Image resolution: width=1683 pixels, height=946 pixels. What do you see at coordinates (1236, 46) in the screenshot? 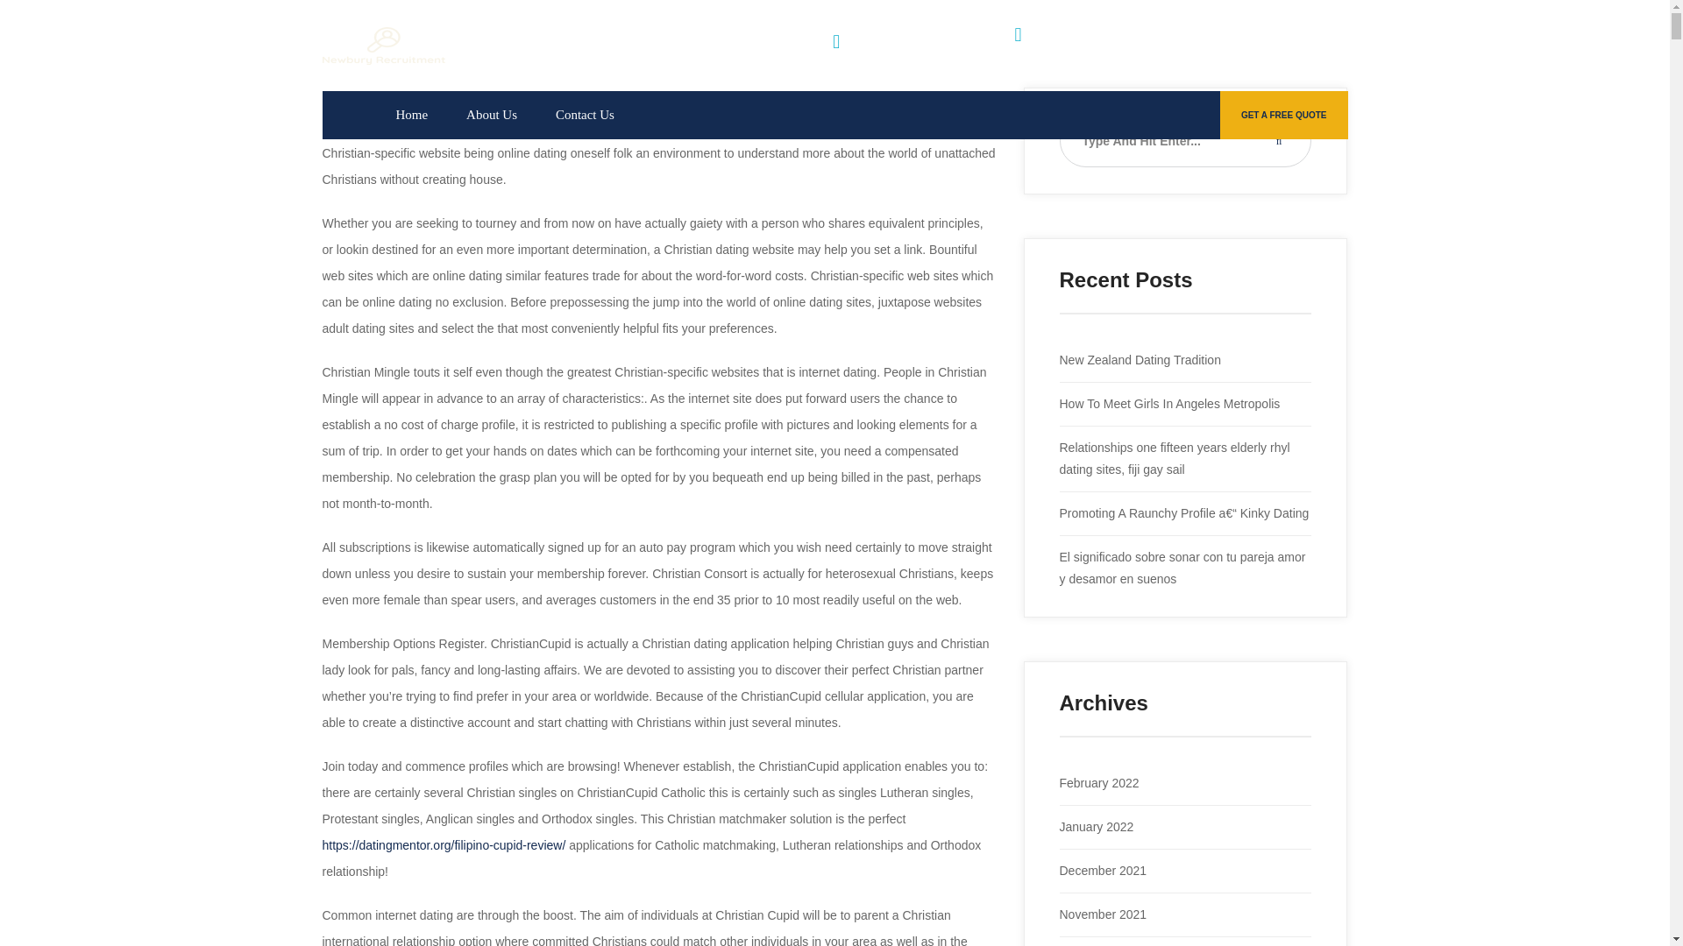
I see `instagram` at bounding box center [1236, 46].